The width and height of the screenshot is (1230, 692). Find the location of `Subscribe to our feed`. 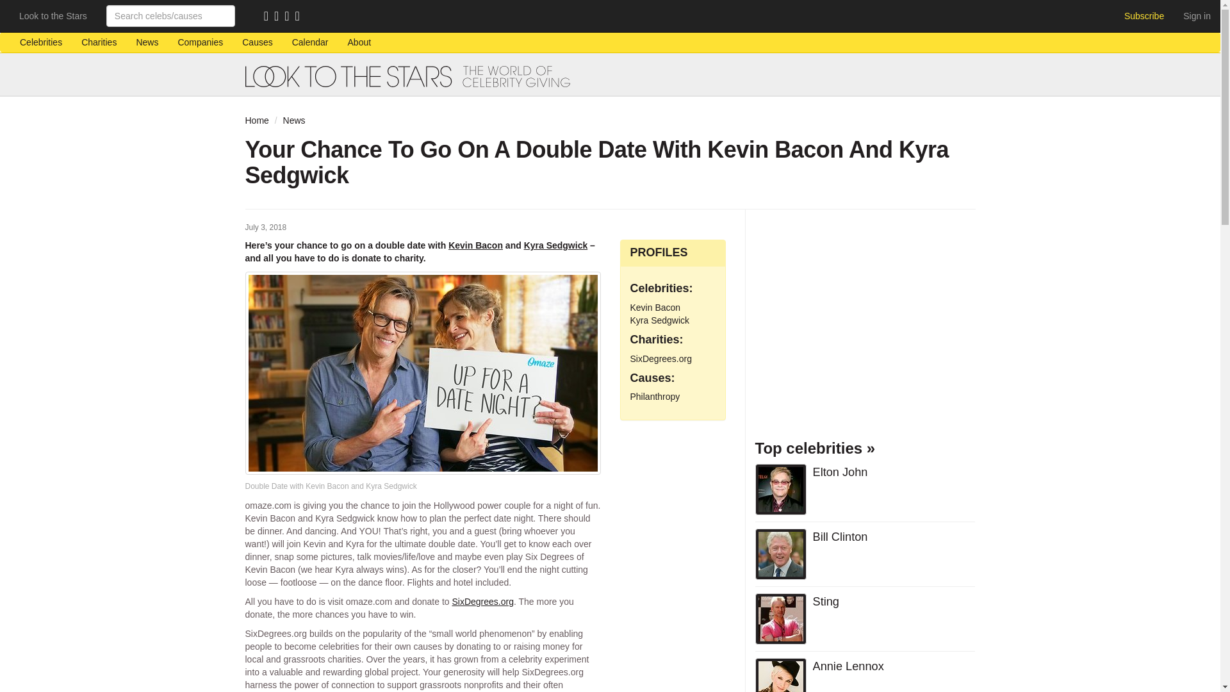

Subscribe to our feed is located at coordinates (269, 17).